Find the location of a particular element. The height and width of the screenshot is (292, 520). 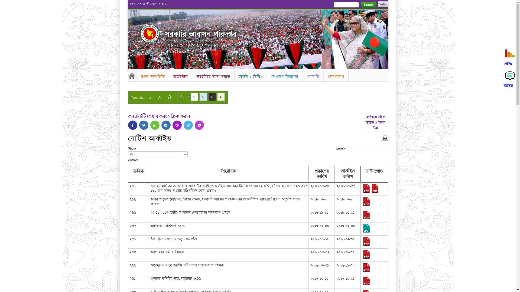

A is located at coordinates (170, 97).